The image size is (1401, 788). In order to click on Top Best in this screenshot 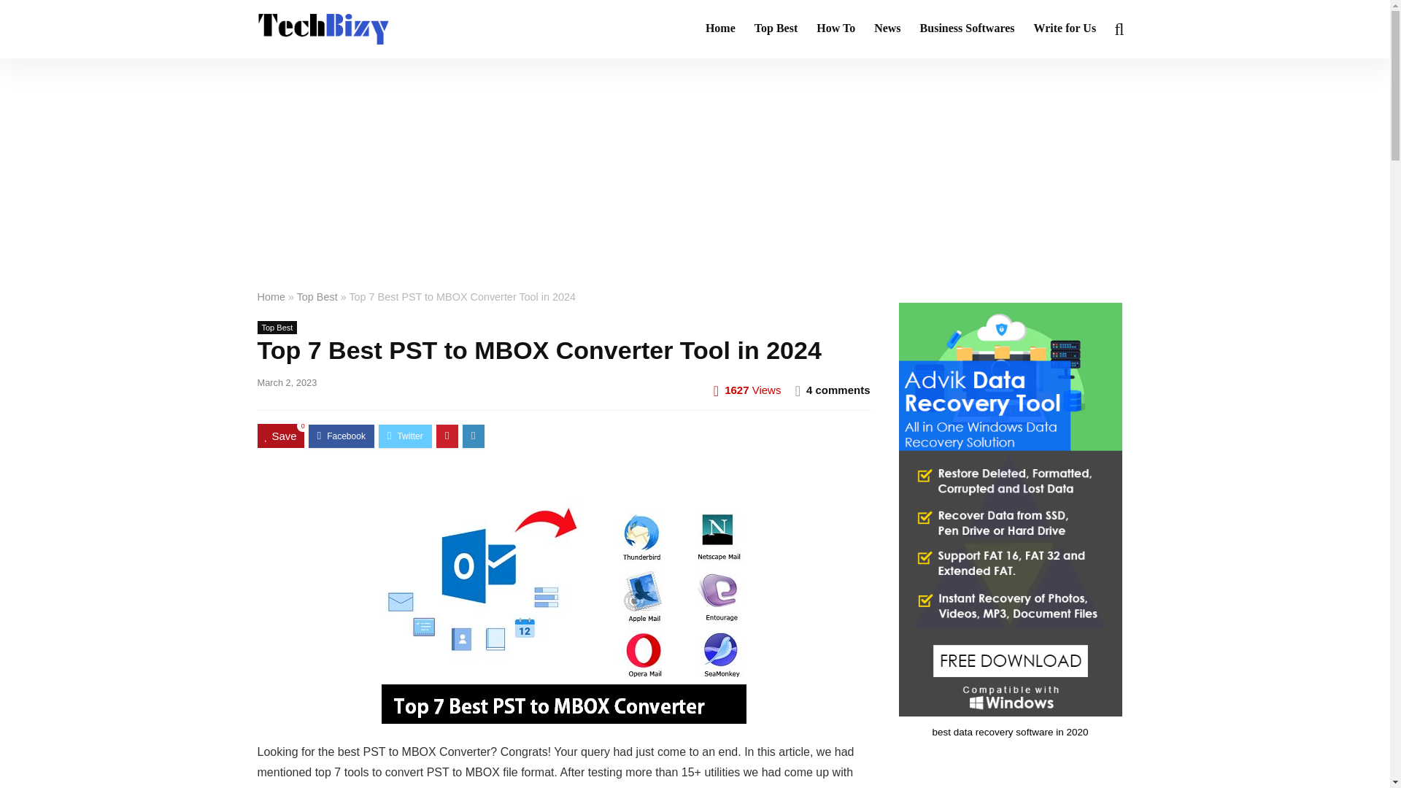, I will do `click(776, 29)`.